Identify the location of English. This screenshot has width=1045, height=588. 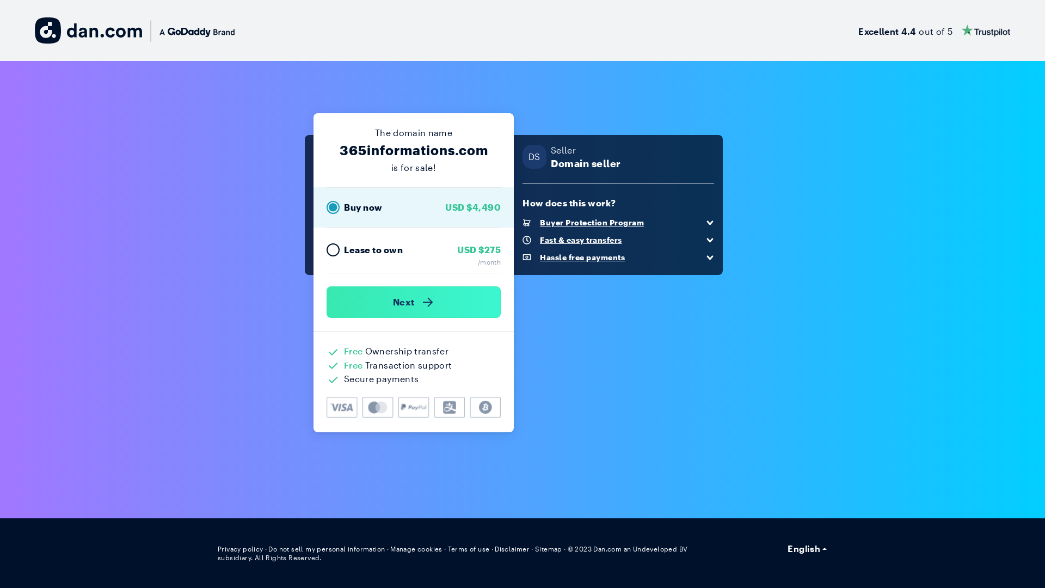
(807, 549).